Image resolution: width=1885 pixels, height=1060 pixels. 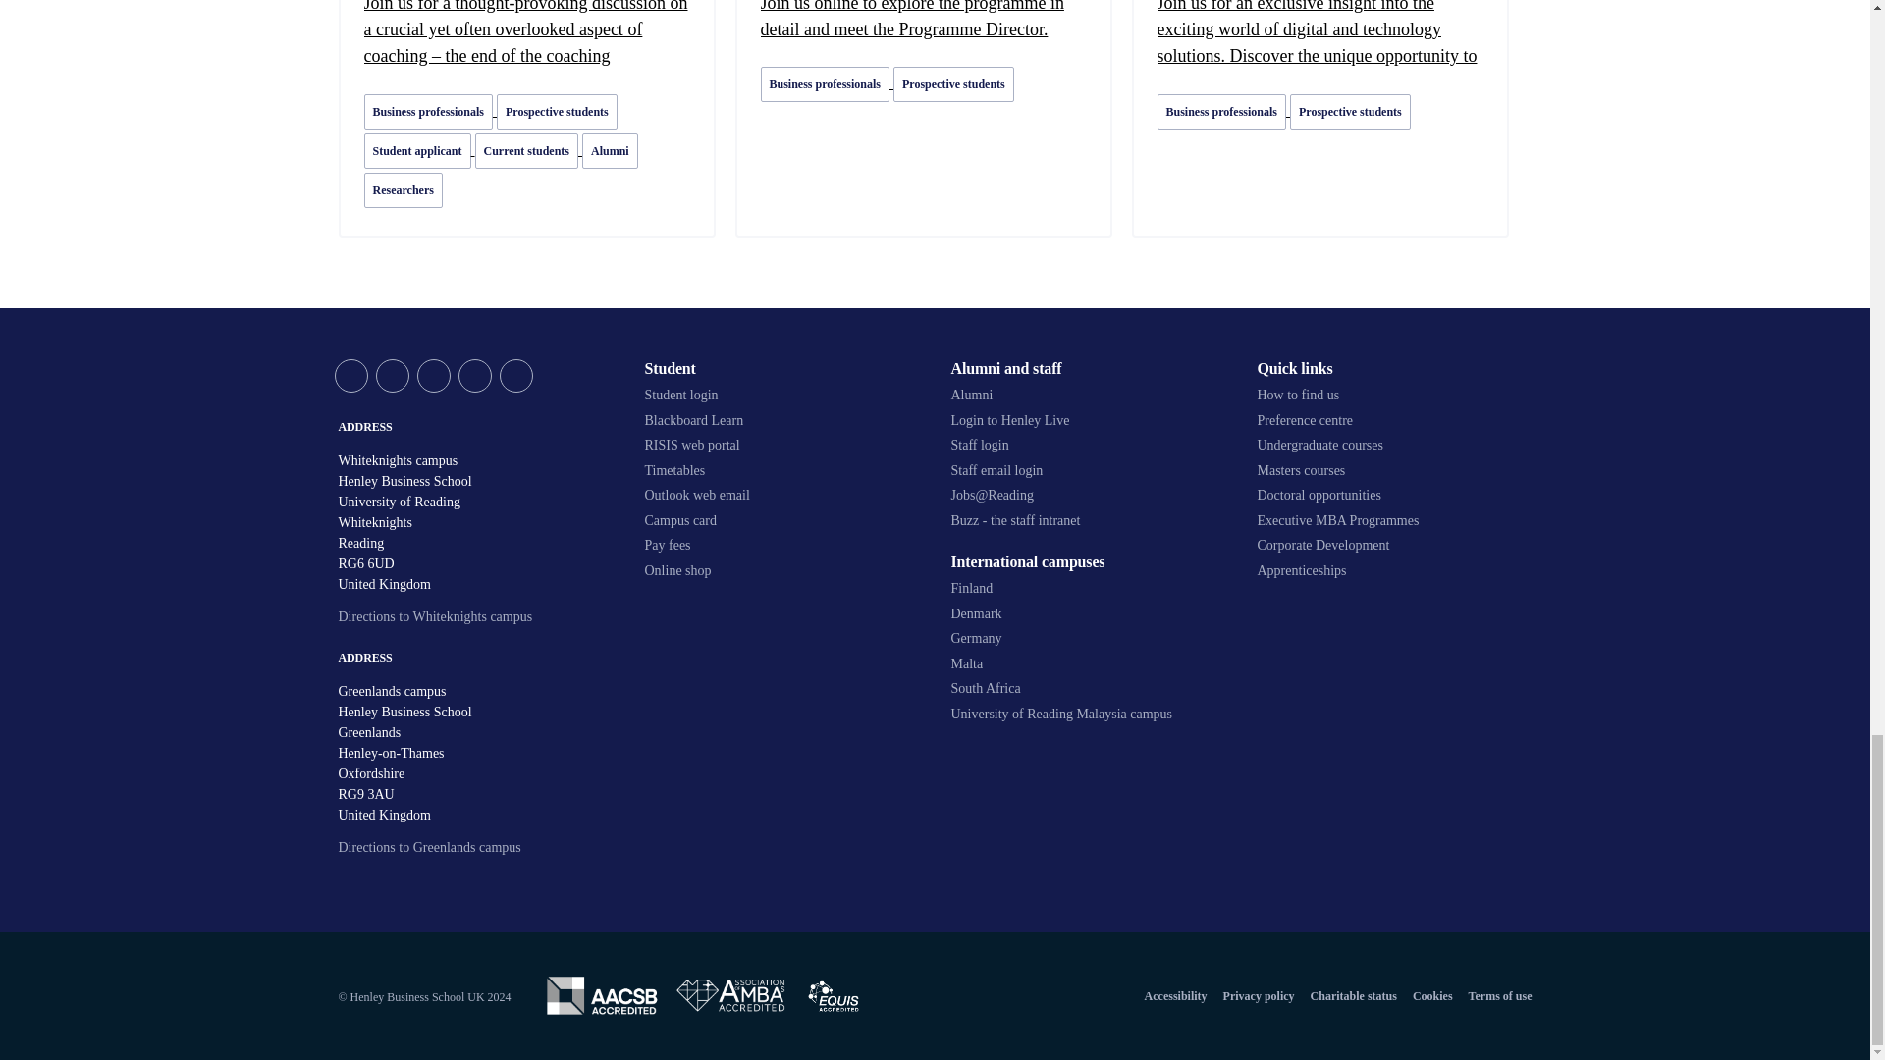 I want to click on Linkedin, so click(x=473, y=375).